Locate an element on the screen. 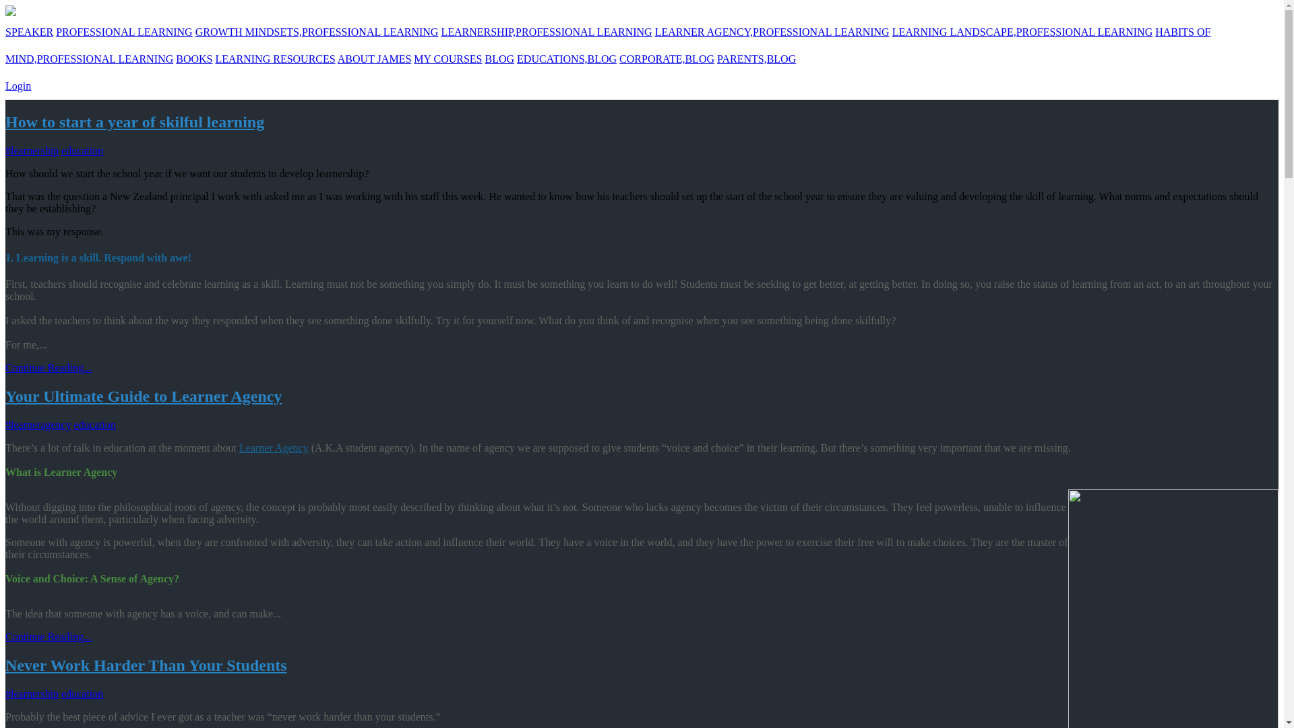 The image size is (1294, 728). Never Work Harder Than Your Students is located at coordinates (146, 665).